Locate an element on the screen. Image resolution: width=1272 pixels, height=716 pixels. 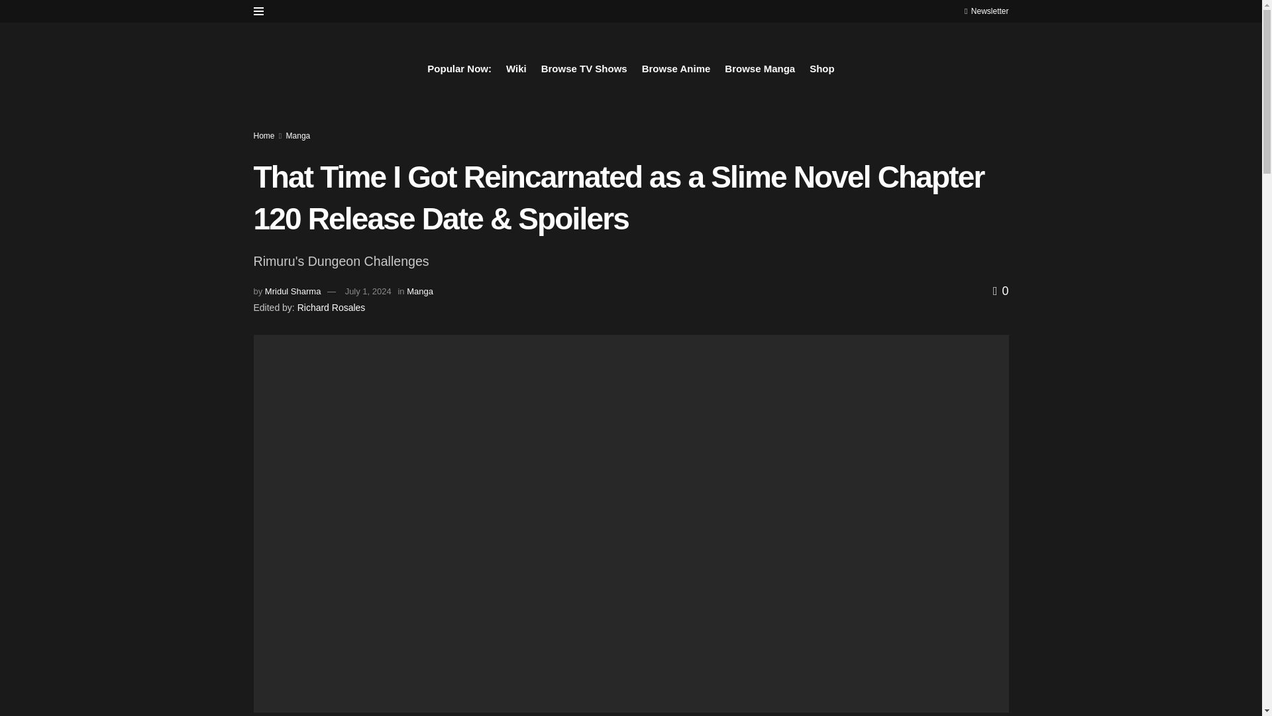
Manga is located at coordinates (298, 135).